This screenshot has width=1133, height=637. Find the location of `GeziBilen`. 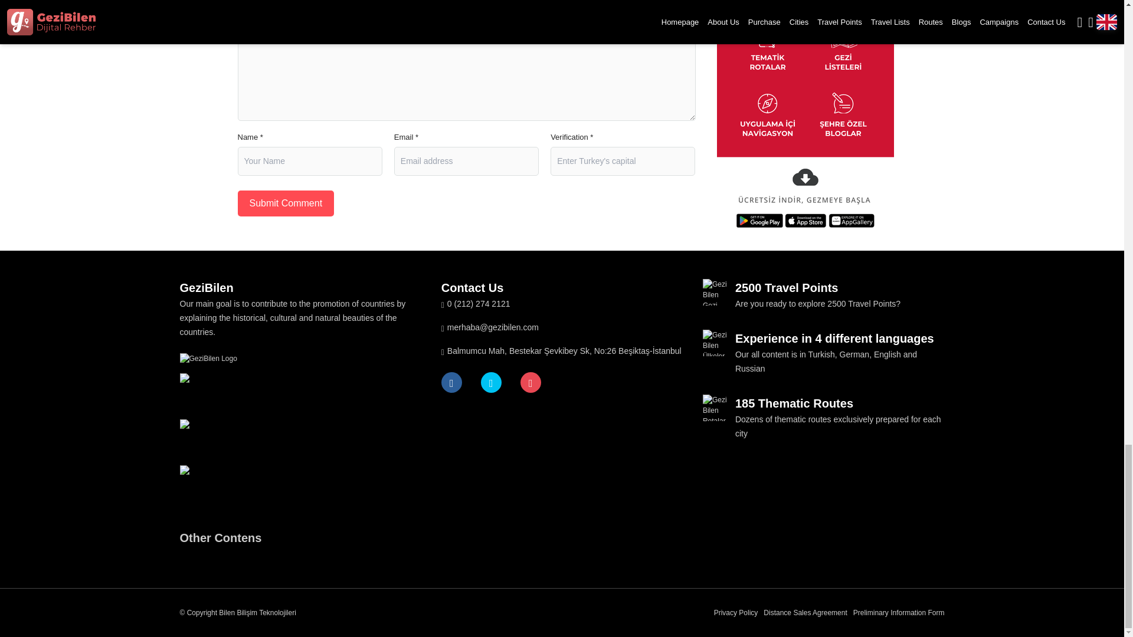

GeziBilen is located at coordinates (300, 359).